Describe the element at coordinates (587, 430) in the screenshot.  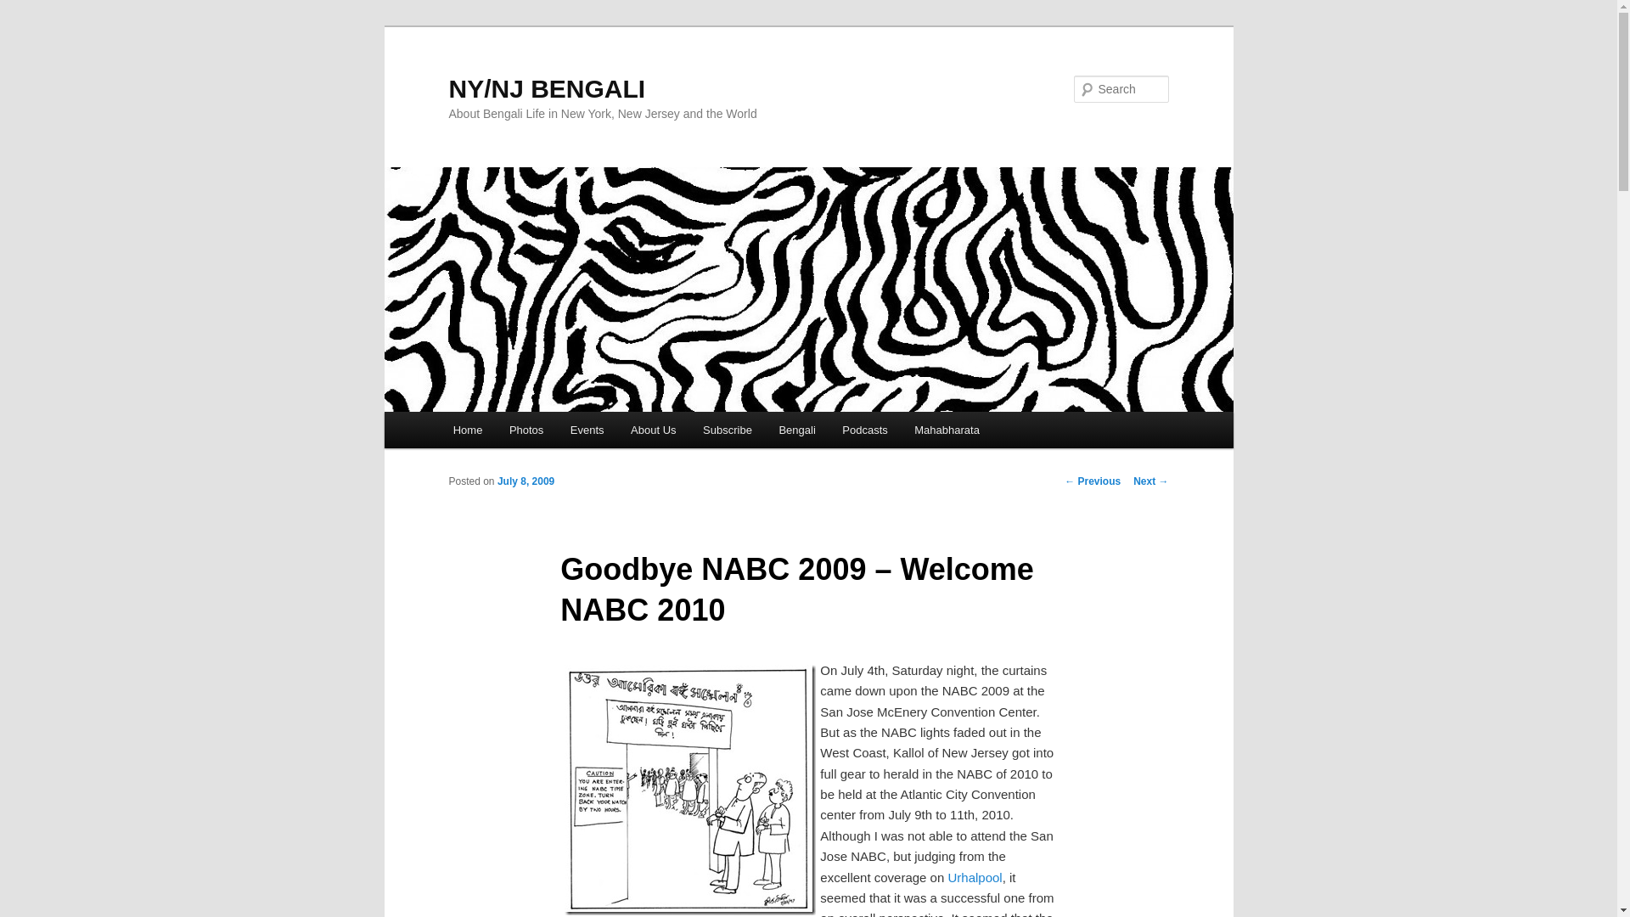
I see `Events` at that location.